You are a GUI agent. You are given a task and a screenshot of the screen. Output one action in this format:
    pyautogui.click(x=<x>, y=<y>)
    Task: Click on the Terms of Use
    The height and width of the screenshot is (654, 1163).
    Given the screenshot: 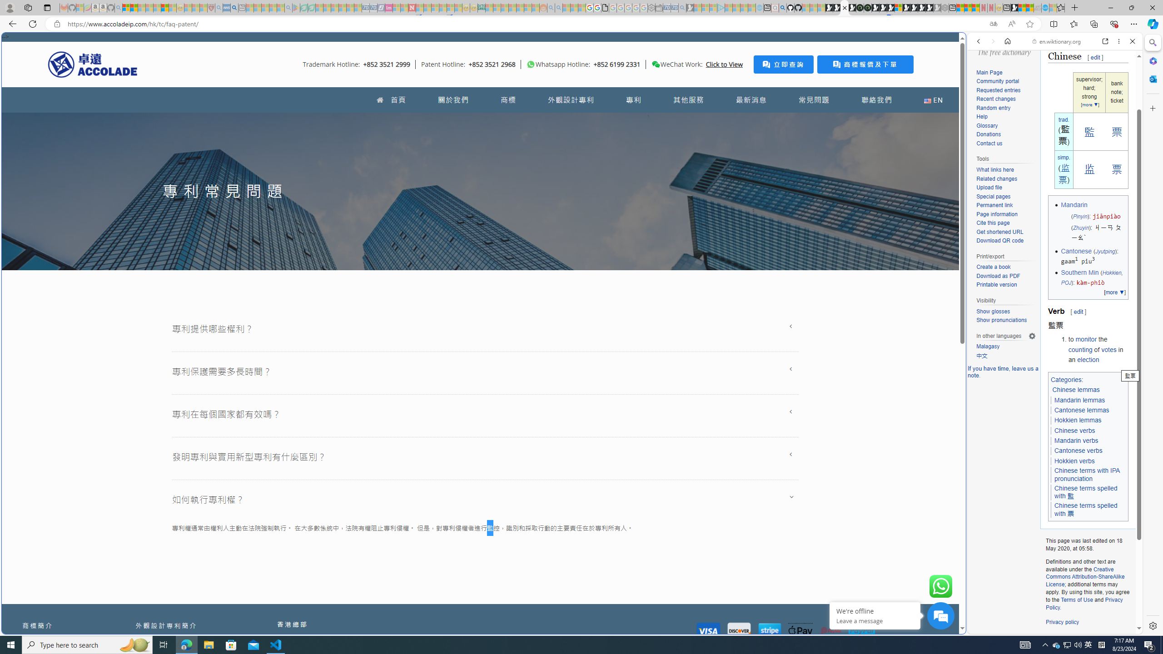 What is the action you would take?
    pyautogui.click(x=1077, y=599)
    